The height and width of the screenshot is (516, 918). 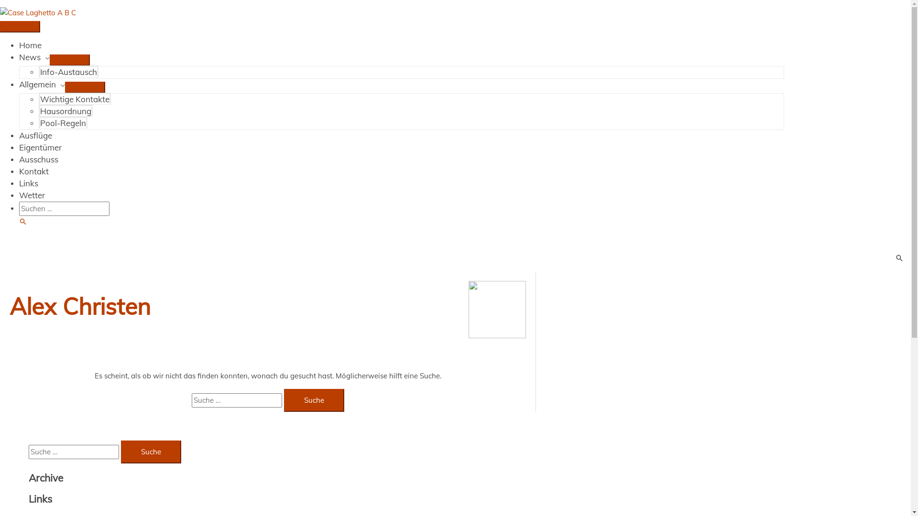 I want to click on Links, so click(x=29, y=183).